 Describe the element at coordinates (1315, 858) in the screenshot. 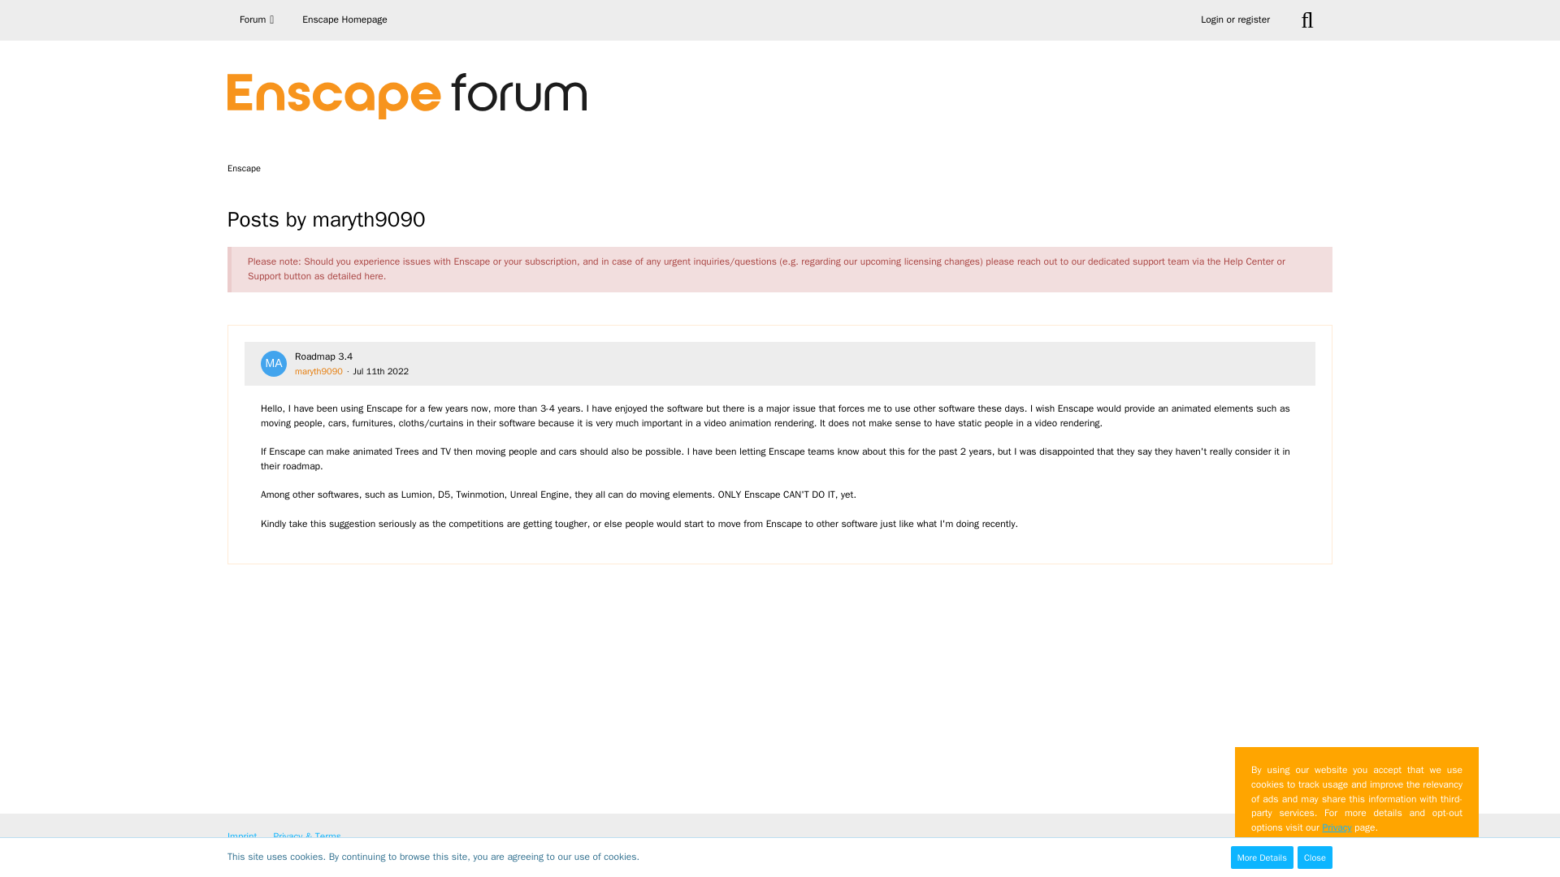

I see `Close` at that location.